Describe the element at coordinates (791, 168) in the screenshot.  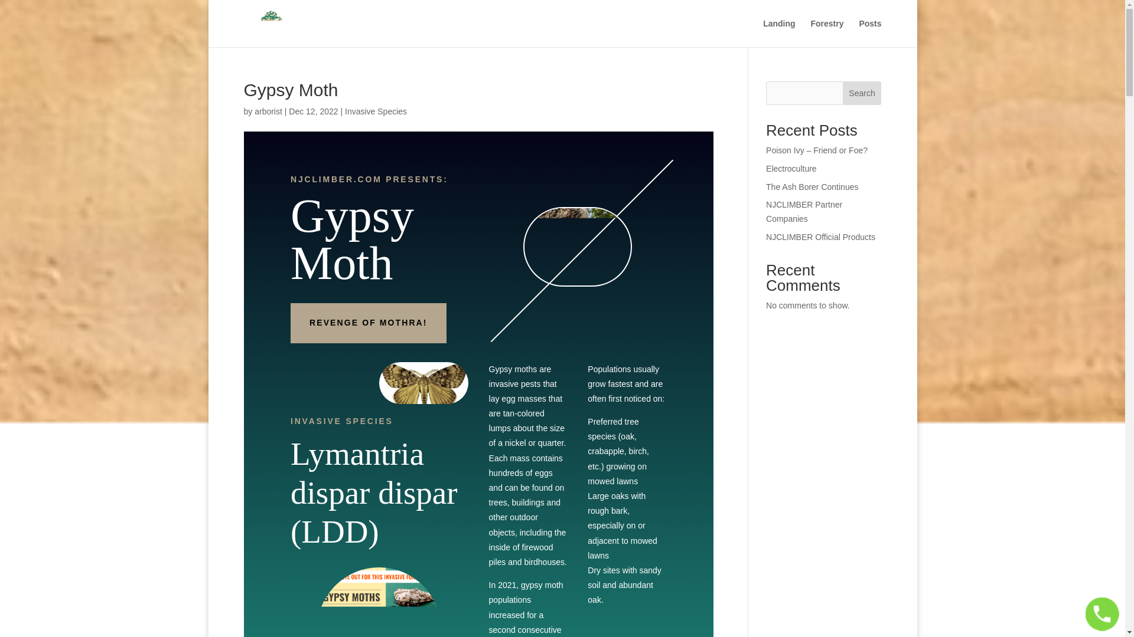
I see `Electroculture` at that location.